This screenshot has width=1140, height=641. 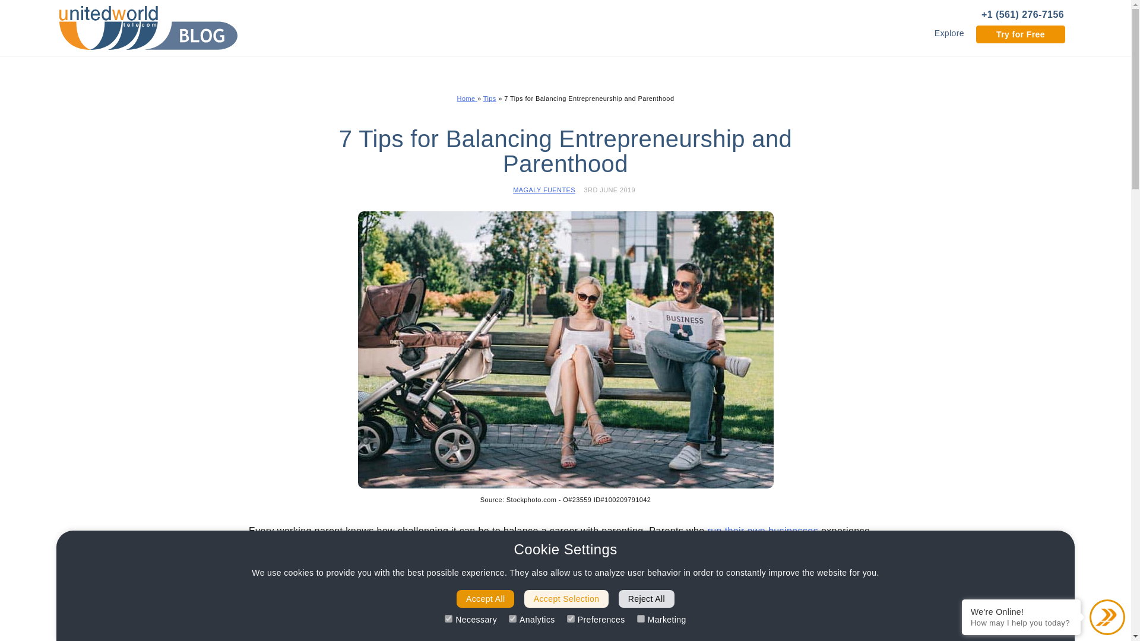 I want to click on Home, so click(x=467, y=98).